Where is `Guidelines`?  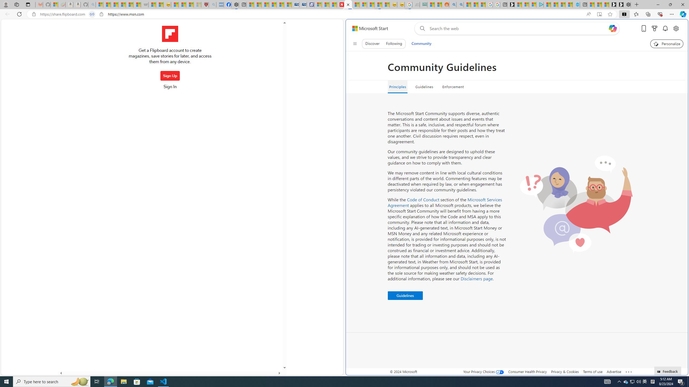 Guidelines is located at coordinates (424, 87).